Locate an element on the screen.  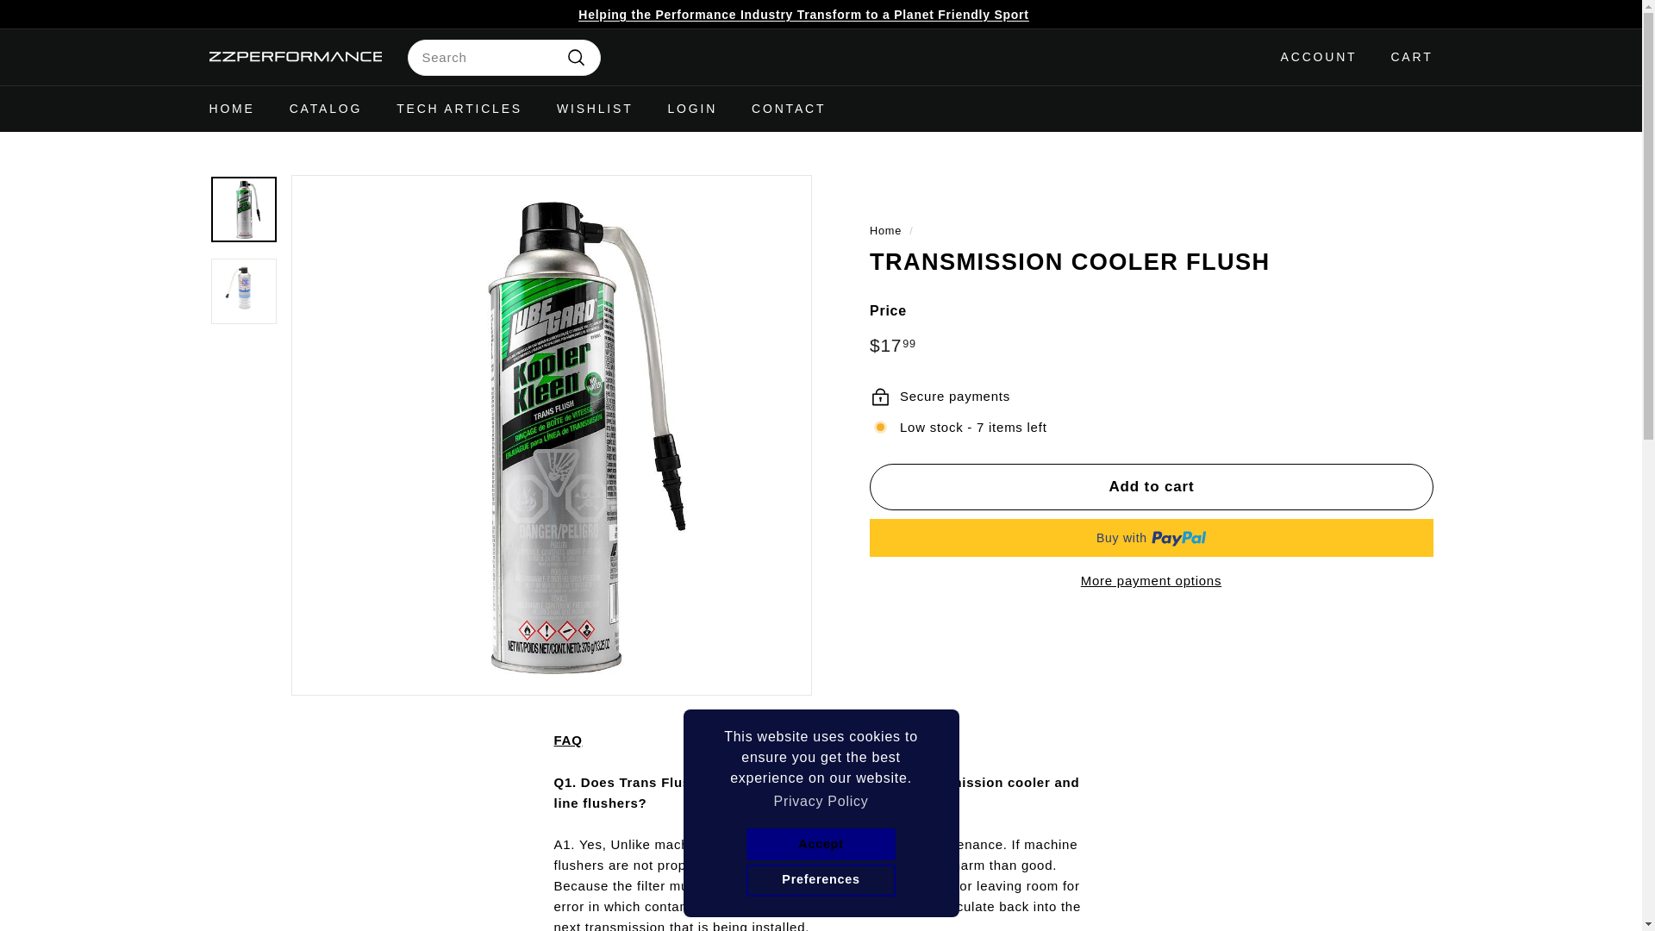
Back to the frontpage is located at coordinates (884, 231).